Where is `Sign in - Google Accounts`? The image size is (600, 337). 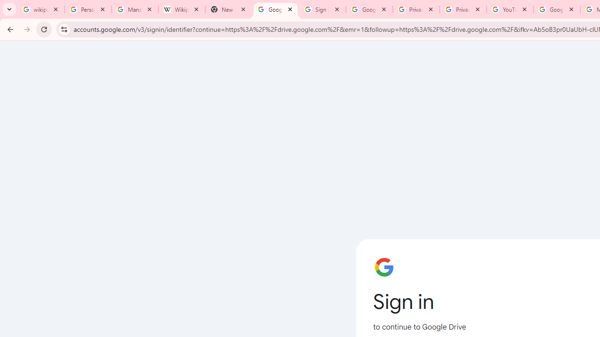
Sign in - Google Accounts is located at coordinates (322, 9).